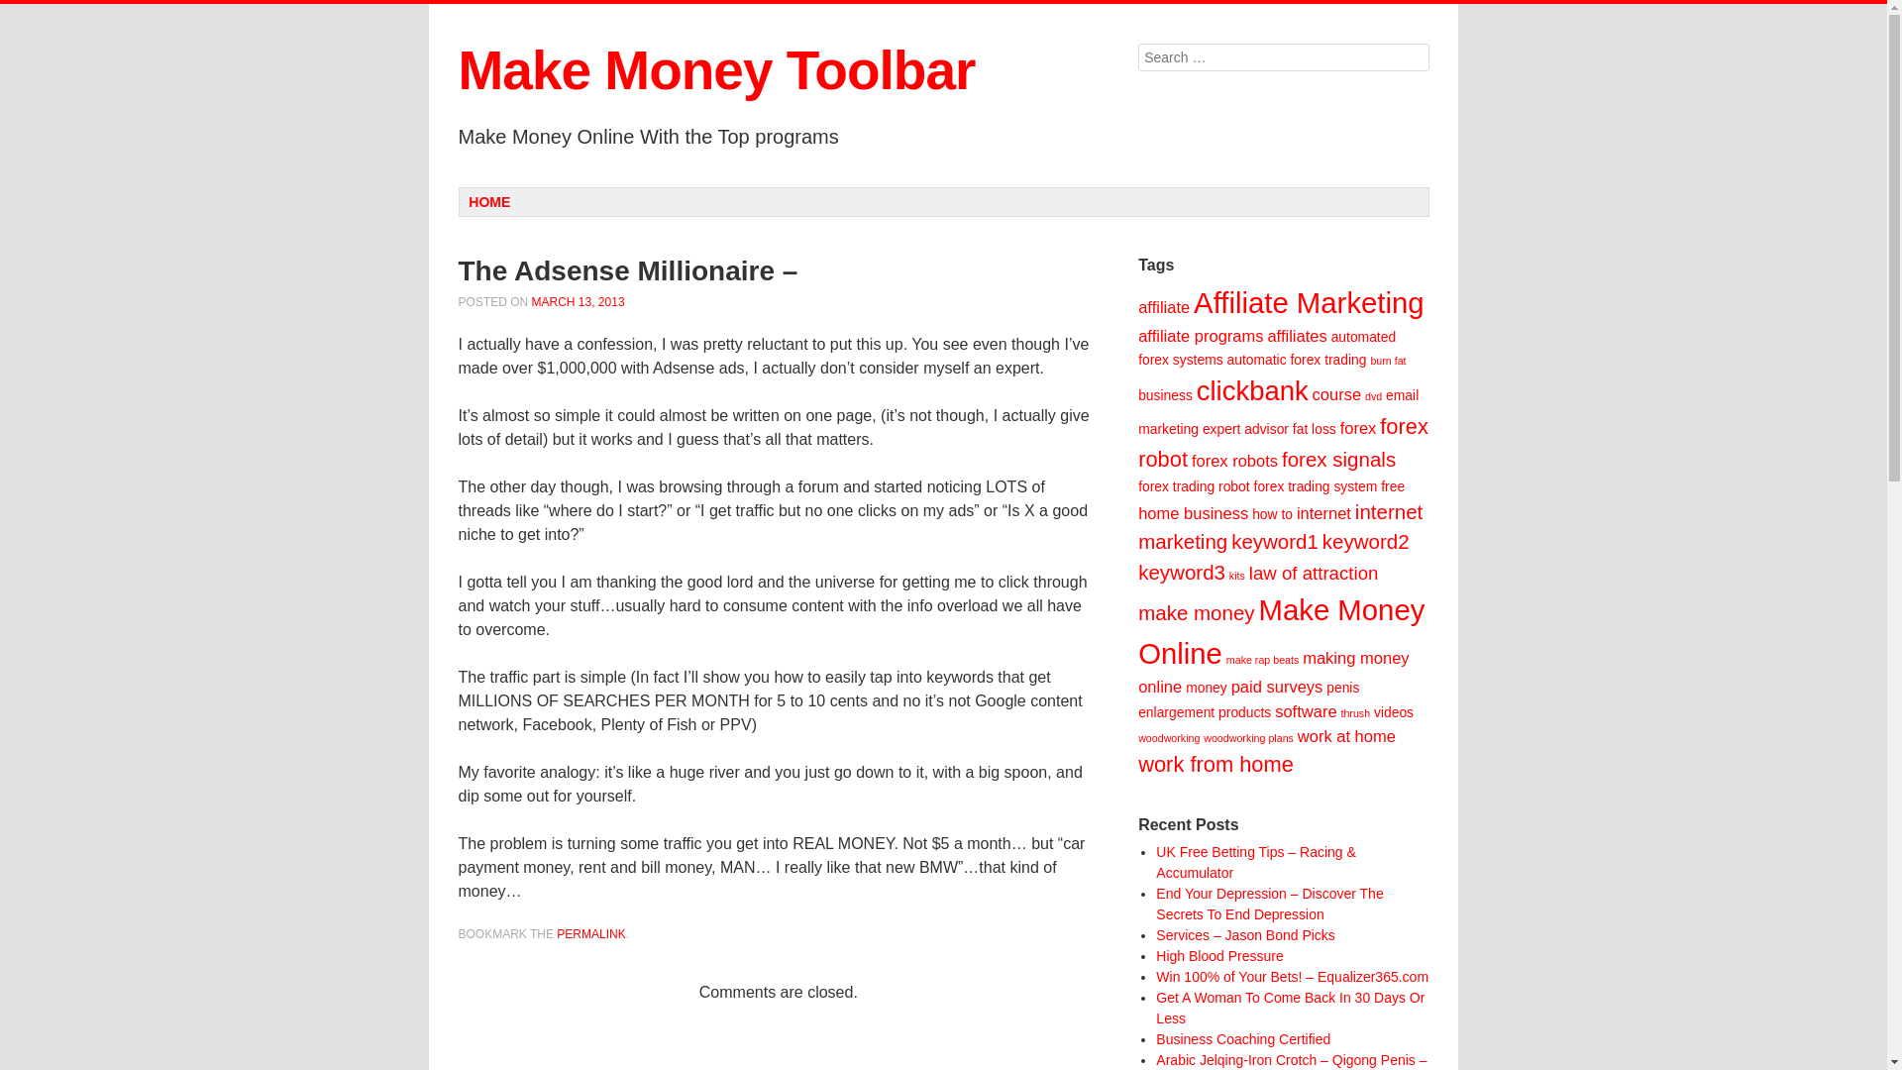 The width and height of the screenshot is (1902, 1070). What do you see at coordinates (579, 302) in the screenshot?
I see `MARCH 13, 2013` at bounding box center [579, 302].